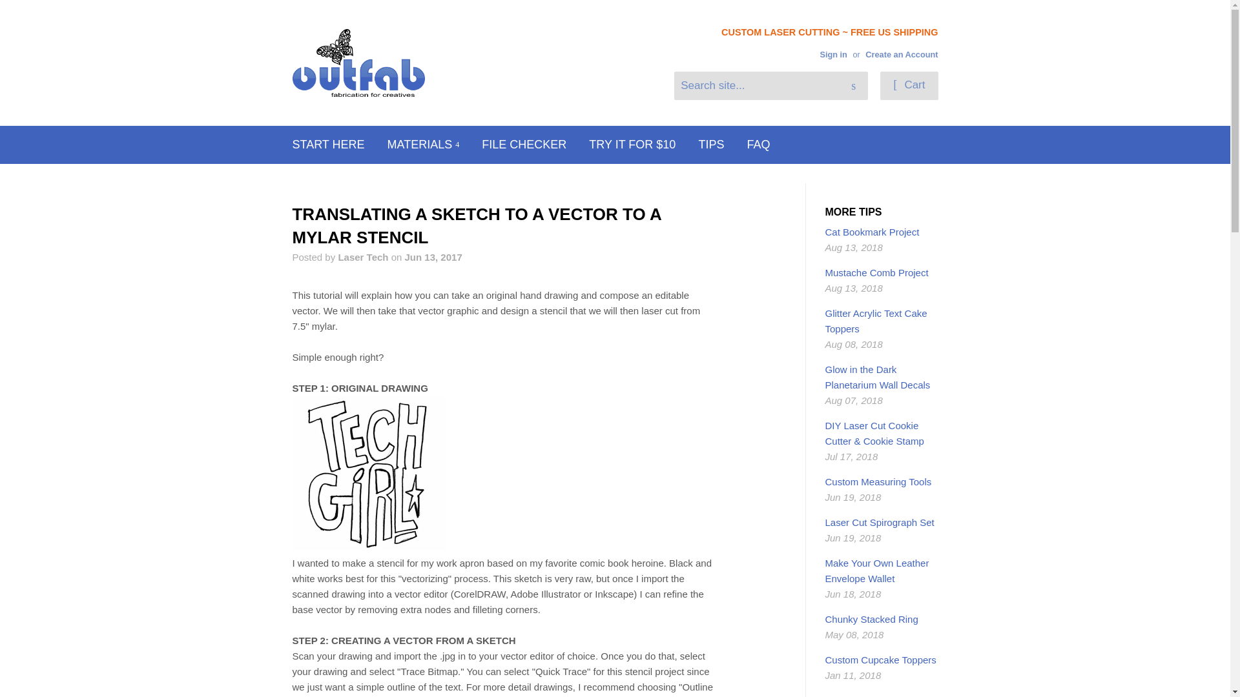 Image resolution: width=1240 pixels, height=697 pixels. I want to click on START HERE, so click(328, 145).